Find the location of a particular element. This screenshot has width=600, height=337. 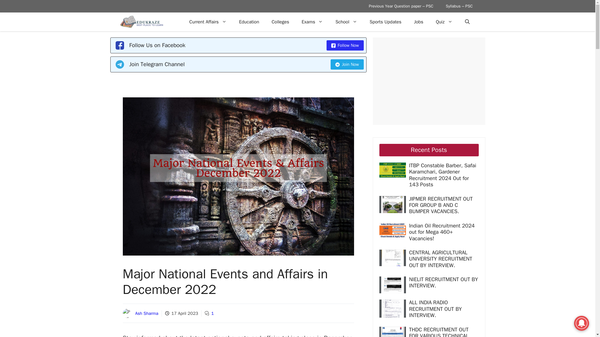

Current Affairs is located at coordinates (207, 22).